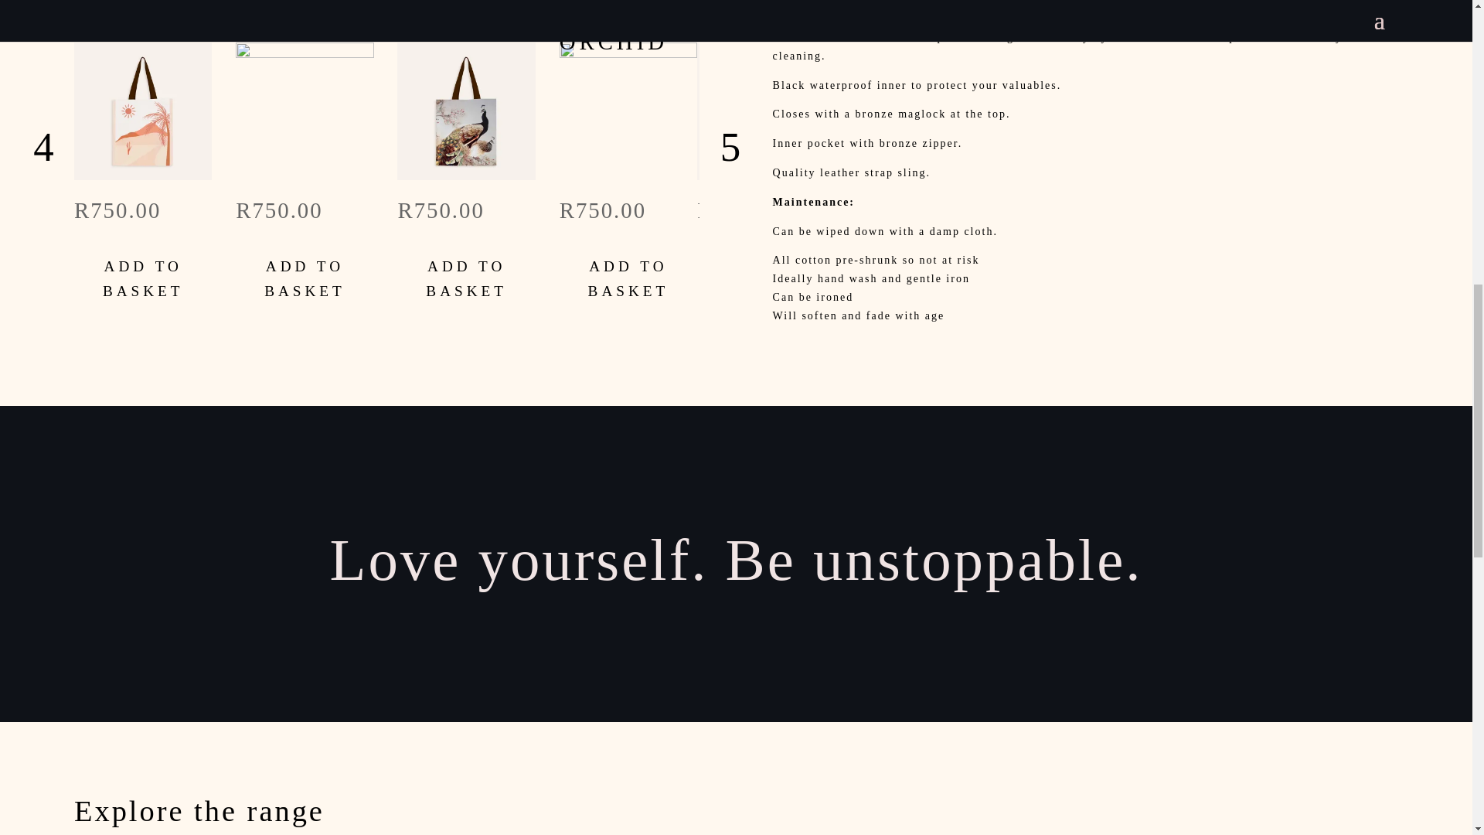  I want to click on ADD TO BASKET, so click(143, 278).